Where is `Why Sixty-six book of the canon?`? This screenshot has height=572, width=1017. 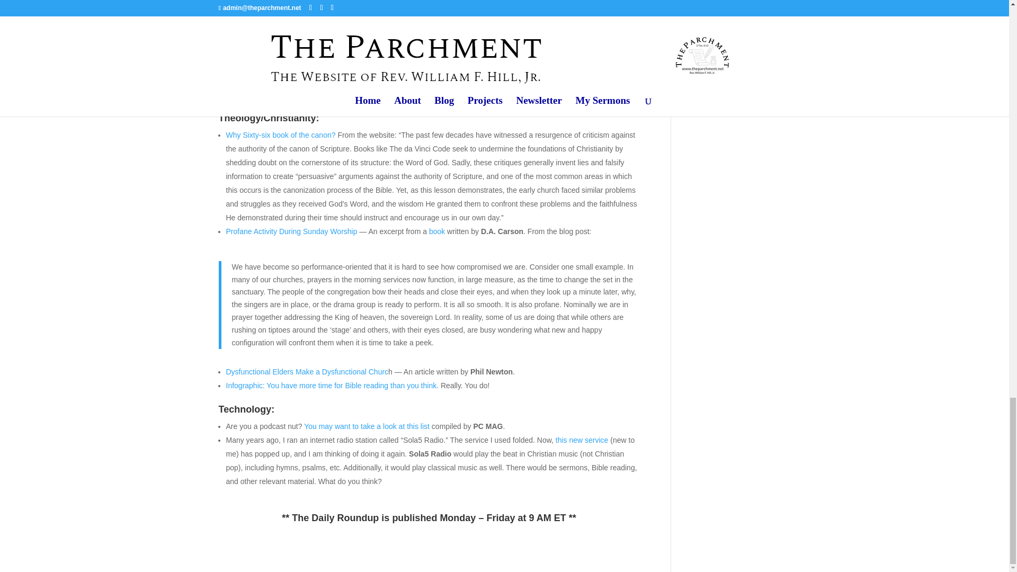
Why Sixty-six book of the canon? is located at coordinates (281, 135).